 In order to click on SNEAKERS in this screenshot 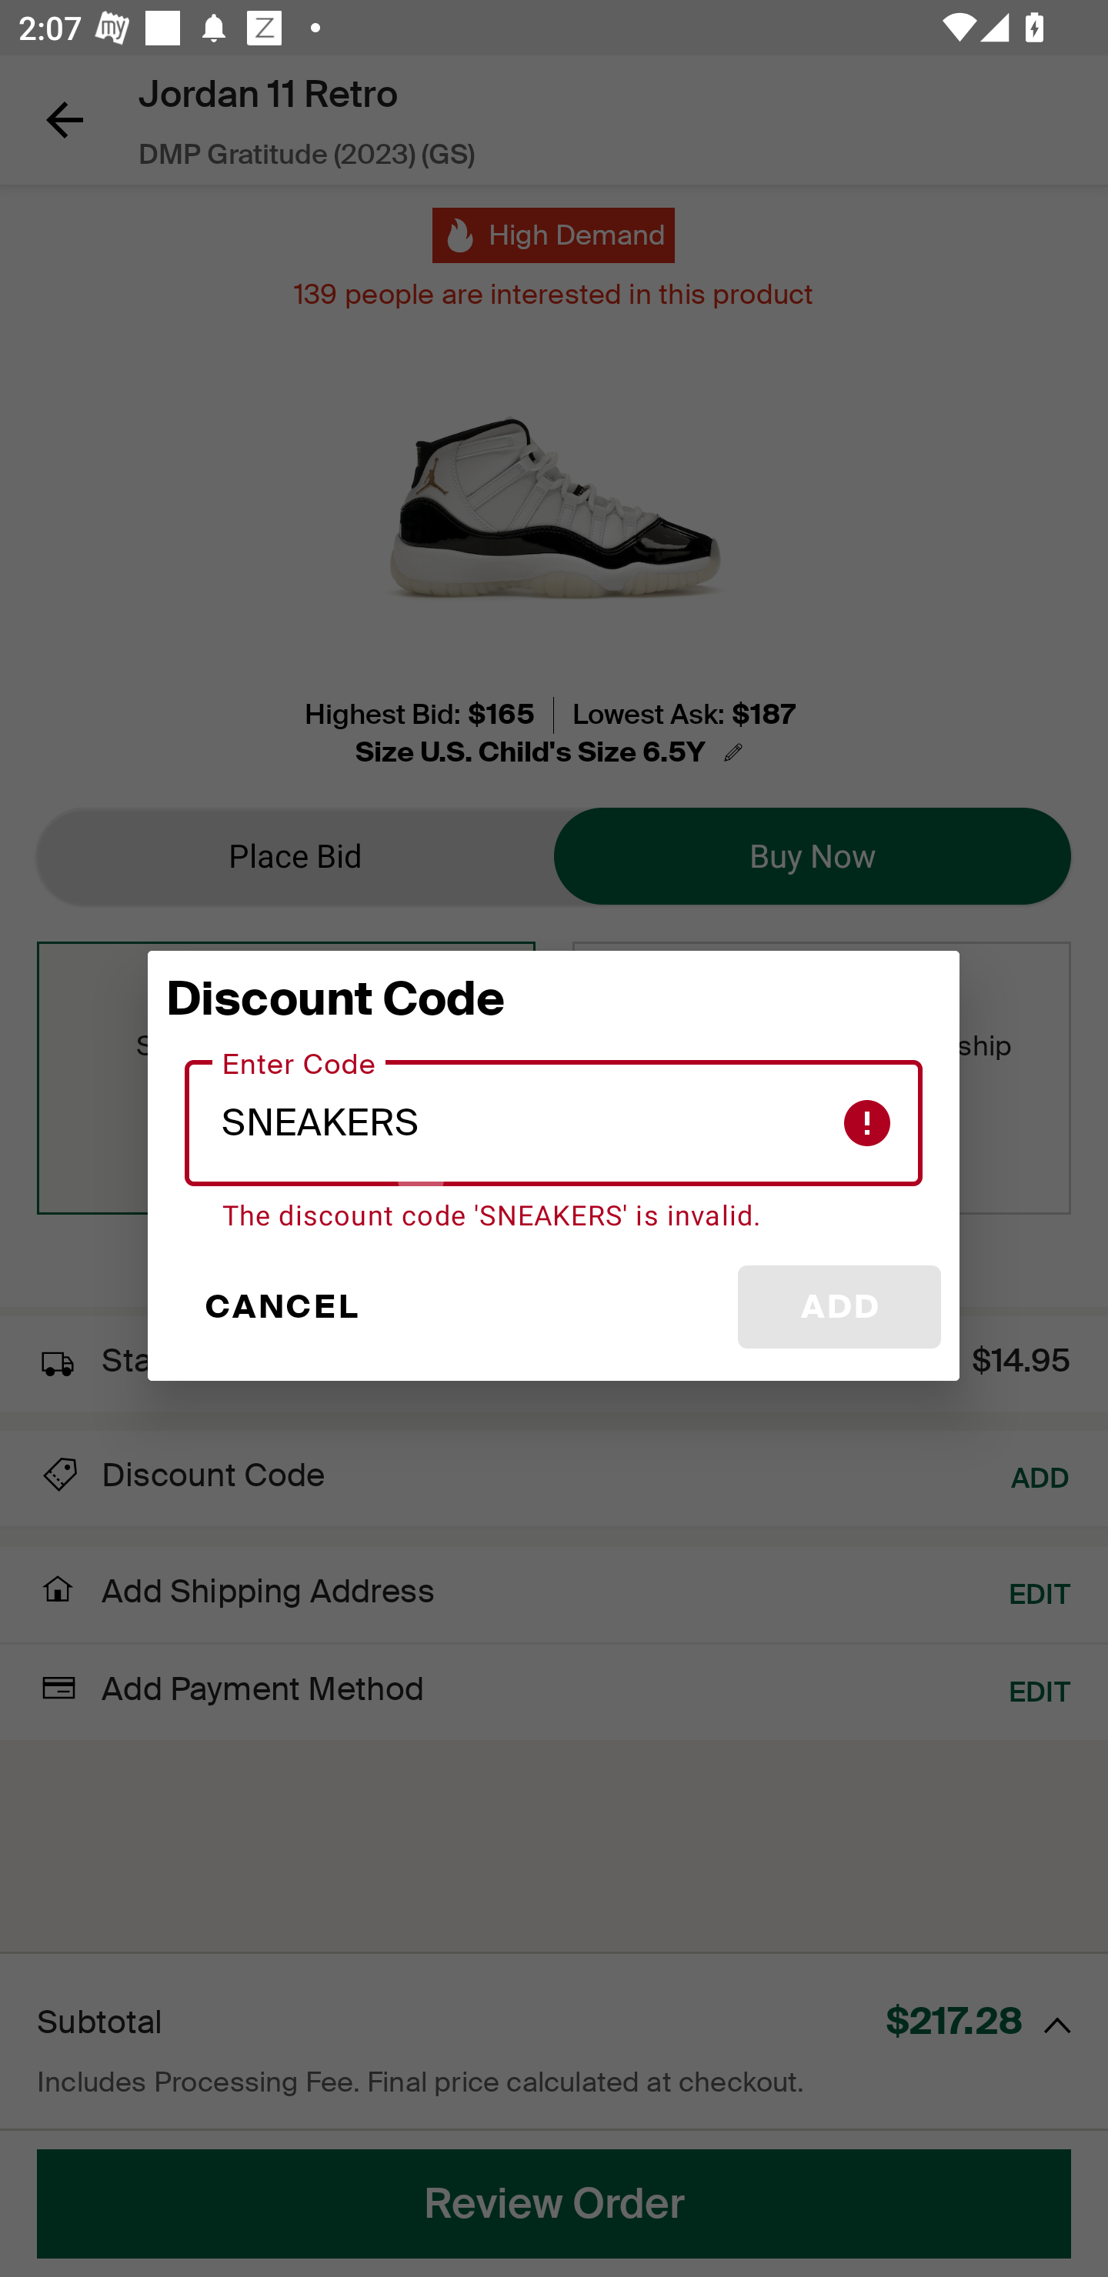, I will do `click(554, 1123)`.